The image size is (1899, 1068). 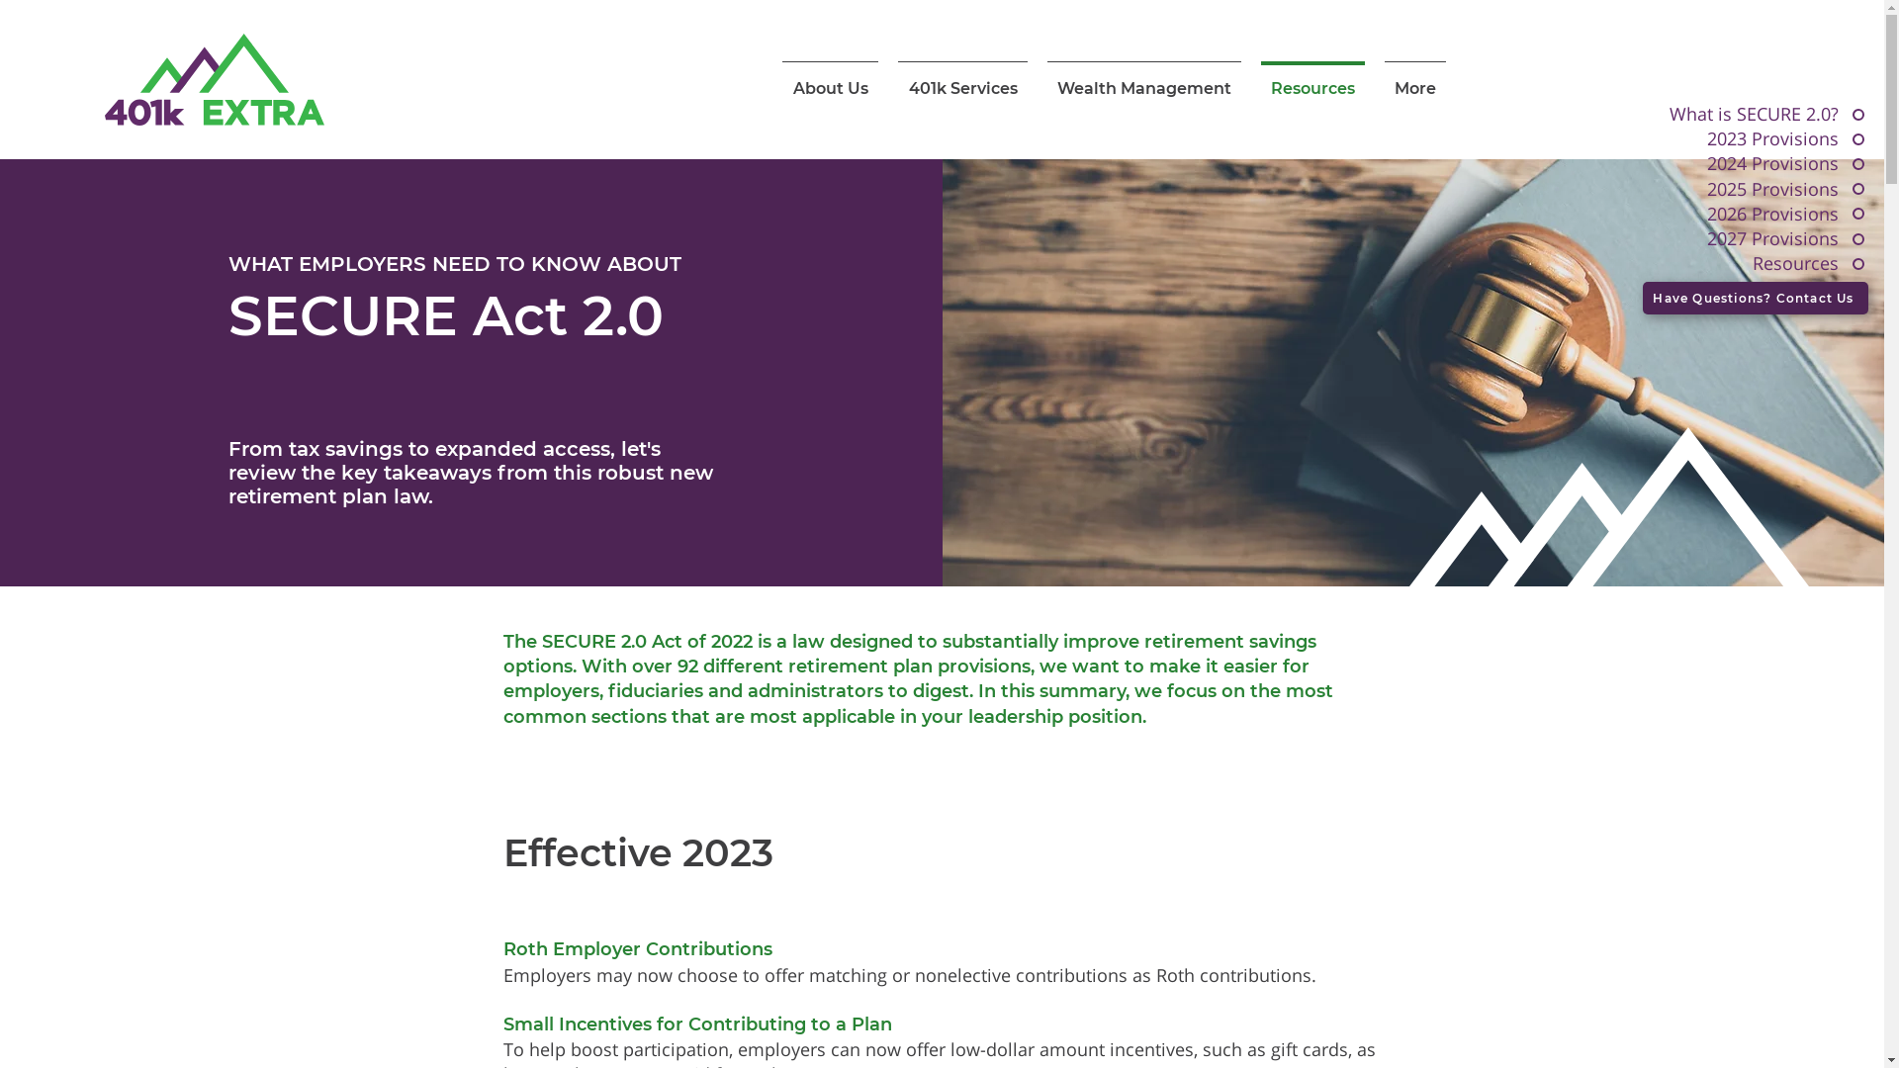 What do you see at coordinates (963, 79) in the screenshot?
I see `401k Services` at bounding box center [963, 79].